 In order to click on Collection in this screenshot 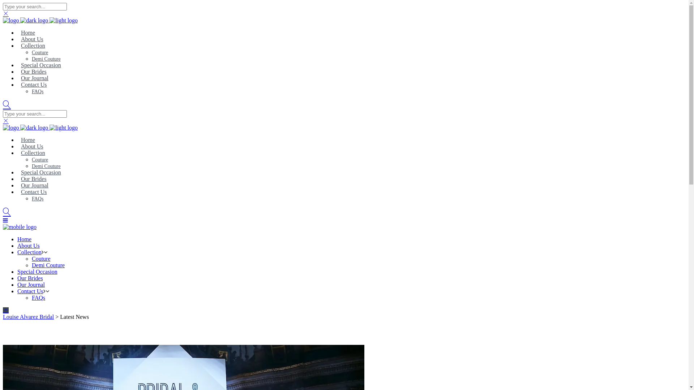, I will do `click(33, 45)`.